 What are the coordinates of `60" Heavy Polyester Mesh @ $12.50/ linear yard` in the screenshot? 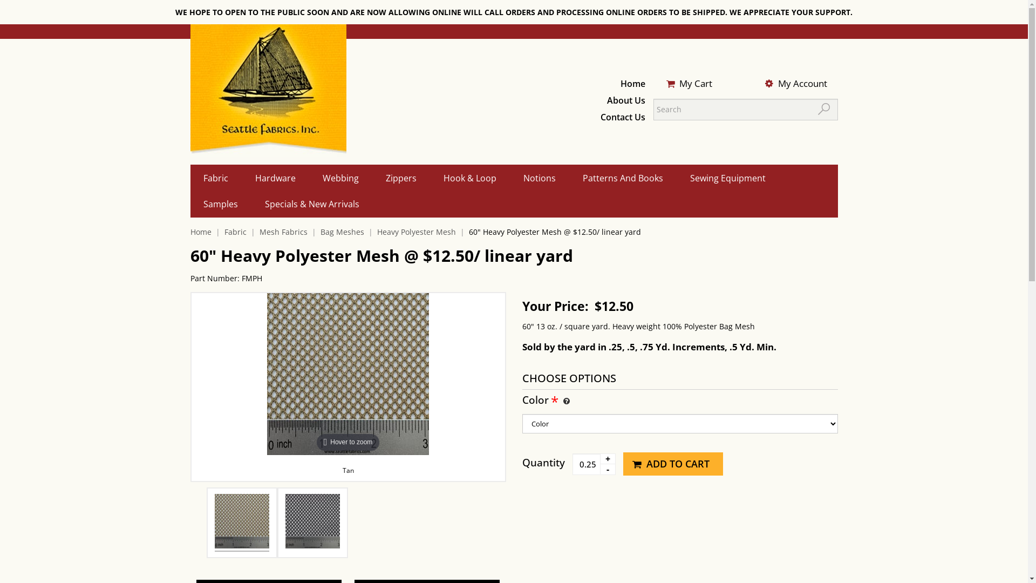 It's located at (555, 232).